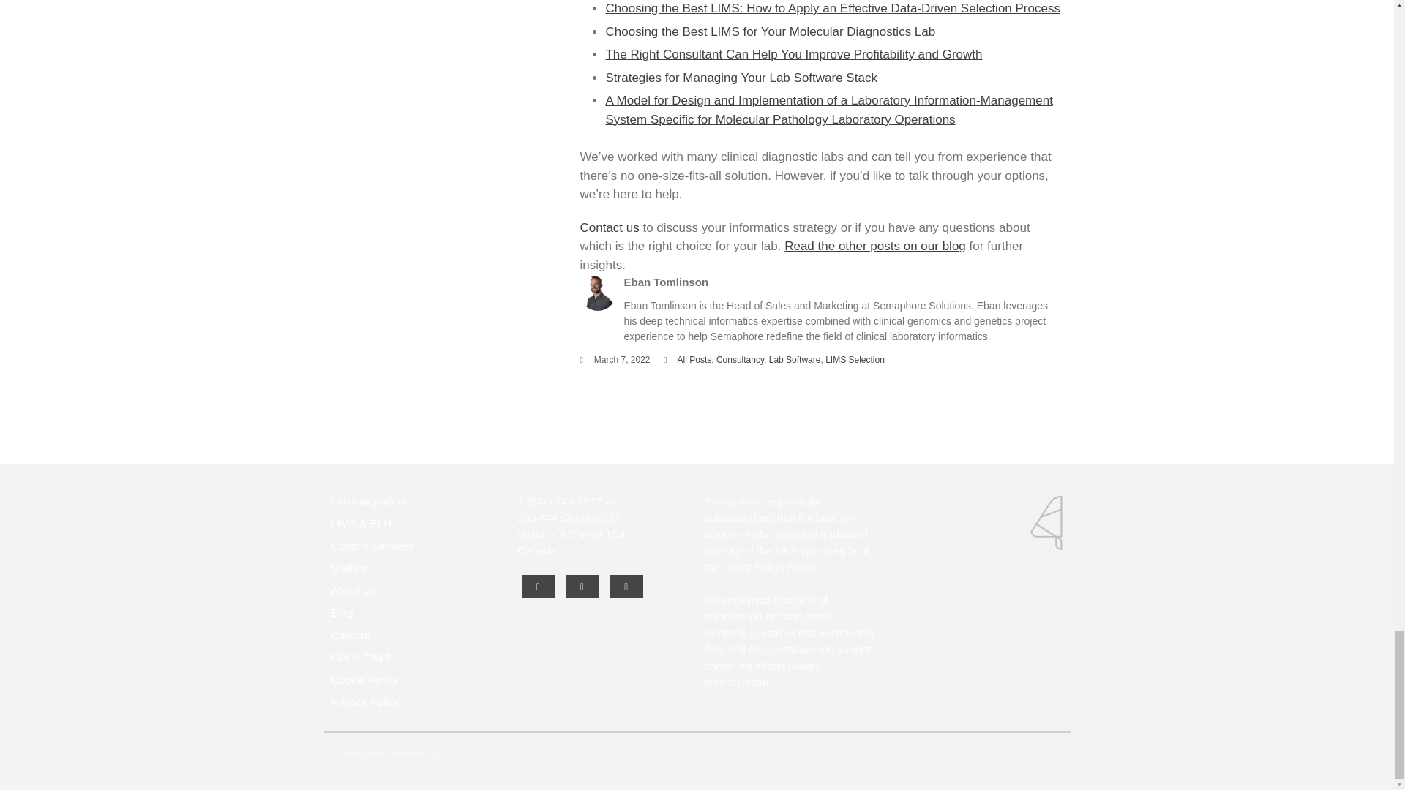 The image size is (1405, 790). What do you see at coordinates (741, 359) in the screenshot?
I see `View all posts in Consultancy` at bounding box center [741, 359].